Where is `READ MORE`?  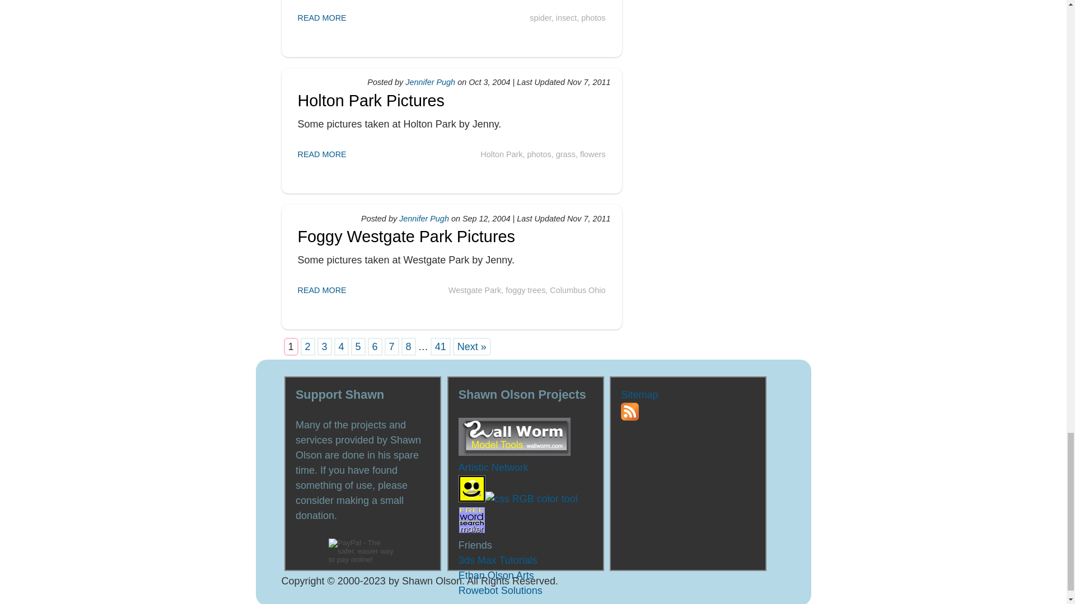 READ MORE is located at coordinates (321, 290).